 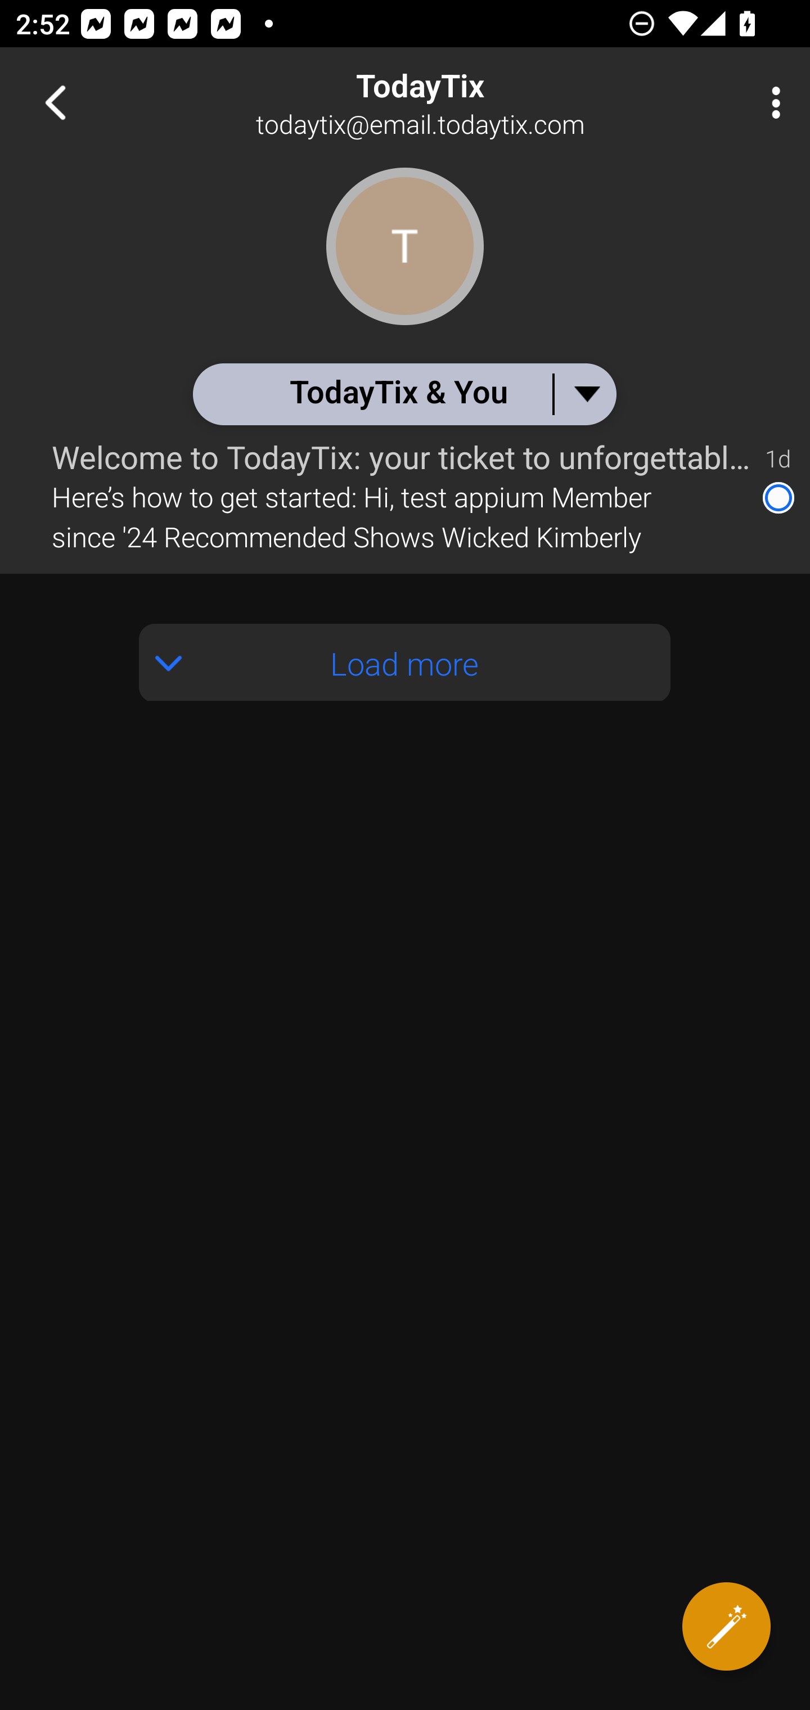 What do you see at coordinates (404, 394) in the screenshot?
I see `TodayTix & You` at bounding box center [404, 394].